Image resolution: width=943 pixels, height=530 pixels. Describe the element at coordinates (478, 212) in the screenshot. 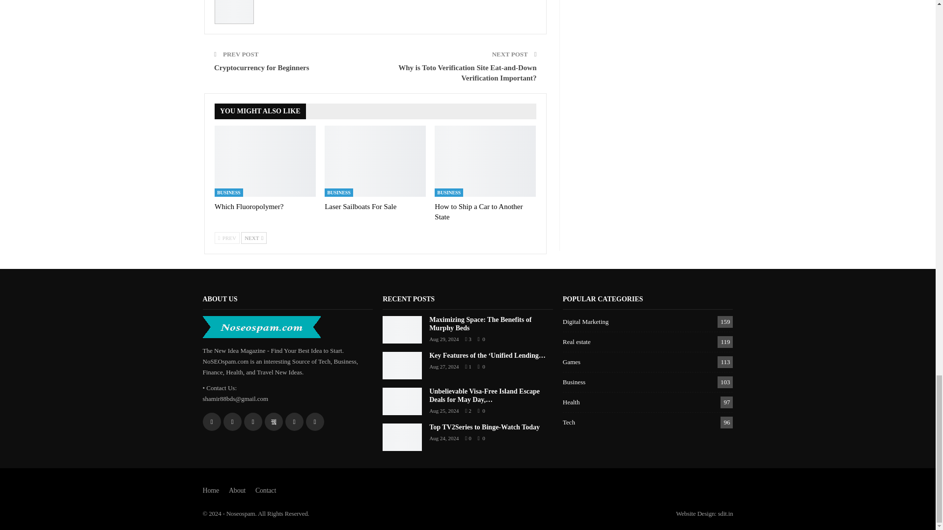

I see `How to Ship a Car to Another State` at that location.